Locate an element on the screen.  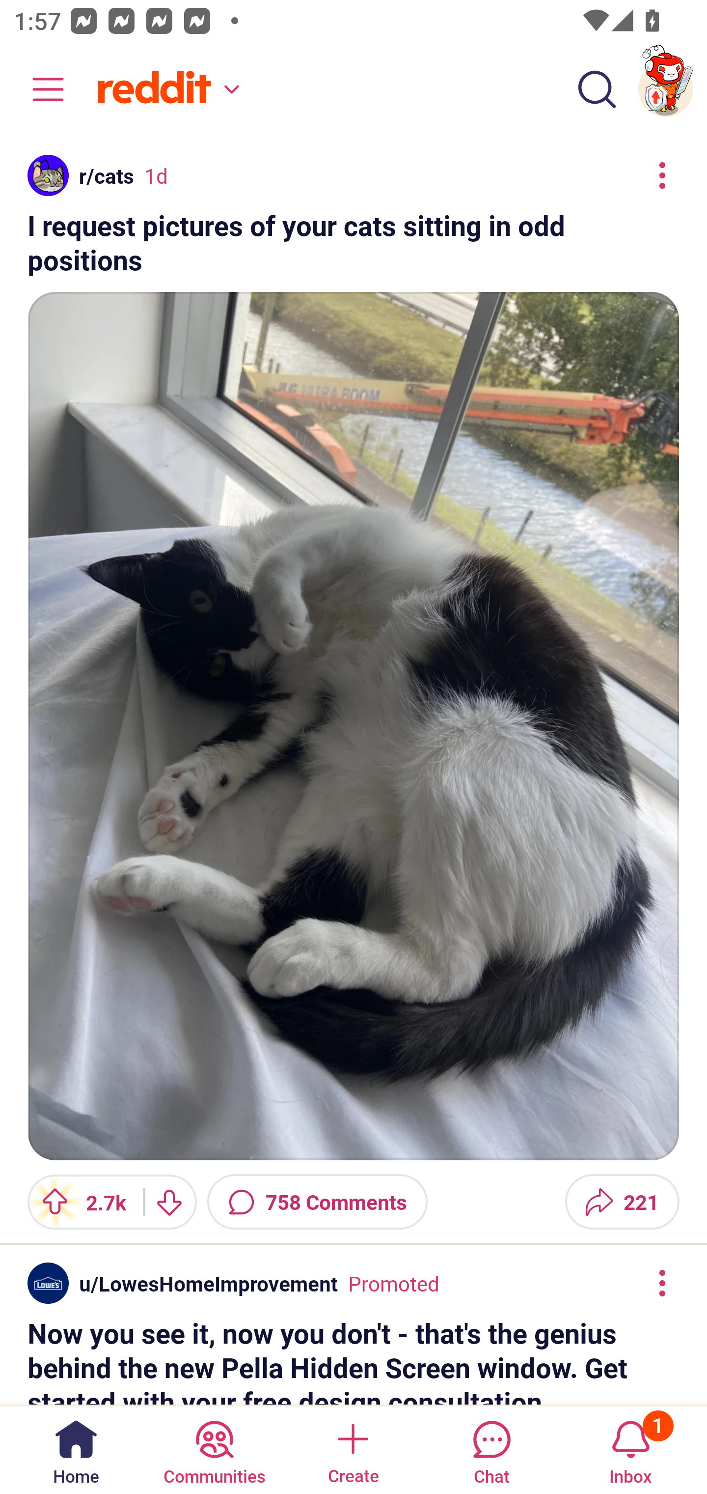
Community menu is located at coordinates (39, 89).